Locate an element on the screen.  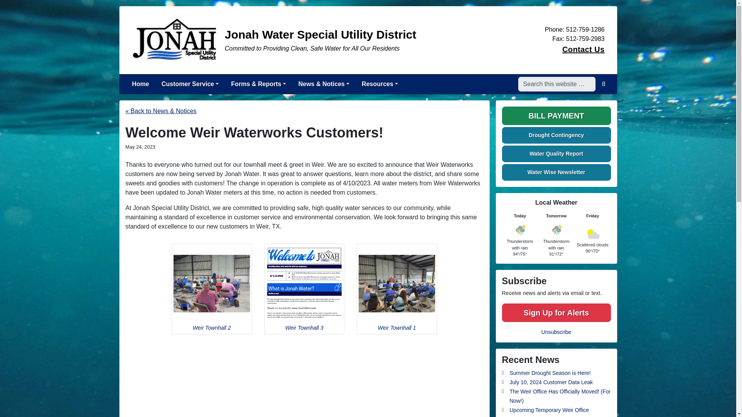
Search is located at coordinates (604, 84).